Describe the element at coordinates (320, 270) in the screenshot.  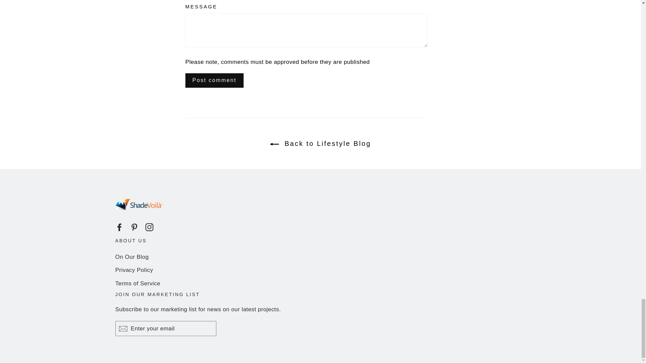
I see `Privacy Policy` at that location.